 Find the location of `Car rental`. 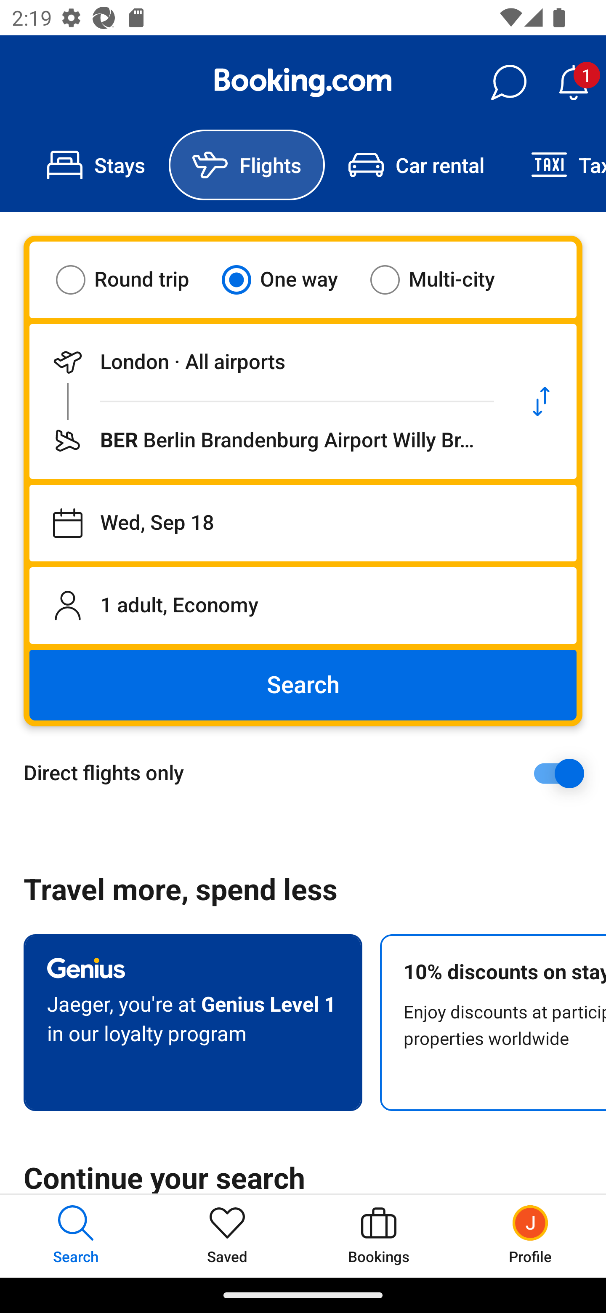

Car rental is located at coordinates (416, 165).